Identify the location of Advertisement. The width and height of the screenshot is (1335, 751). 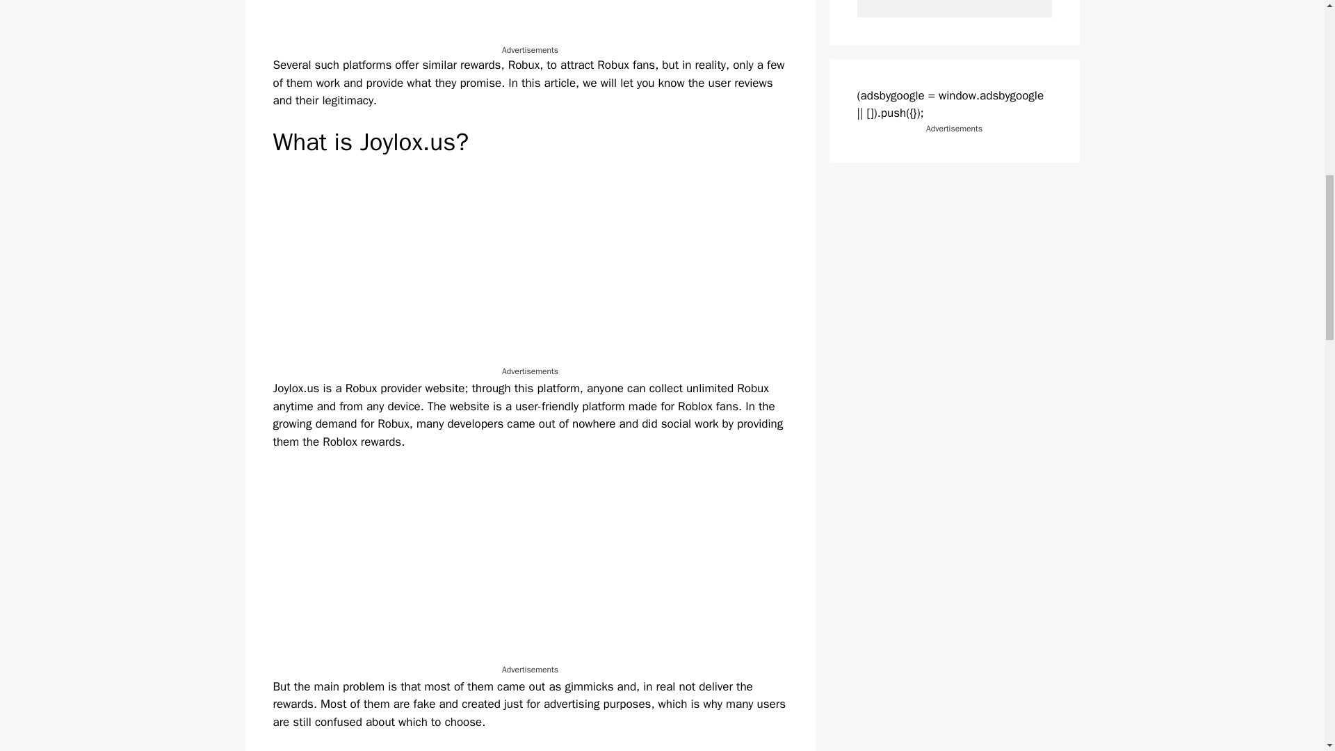
(530, 22).